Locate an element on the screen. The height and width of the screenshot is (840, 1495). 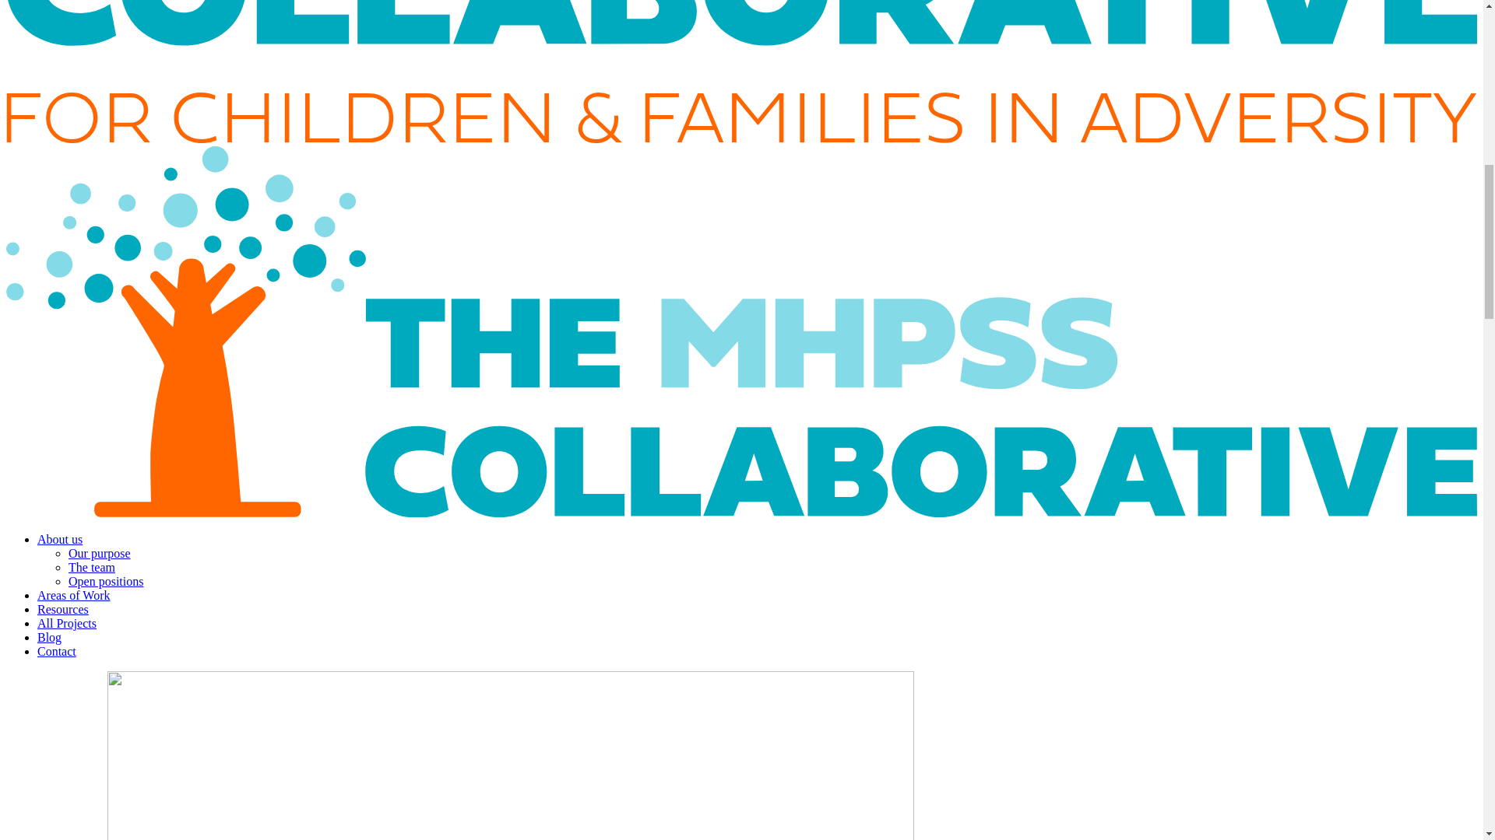
Blog is located at coordinates (49, 638).